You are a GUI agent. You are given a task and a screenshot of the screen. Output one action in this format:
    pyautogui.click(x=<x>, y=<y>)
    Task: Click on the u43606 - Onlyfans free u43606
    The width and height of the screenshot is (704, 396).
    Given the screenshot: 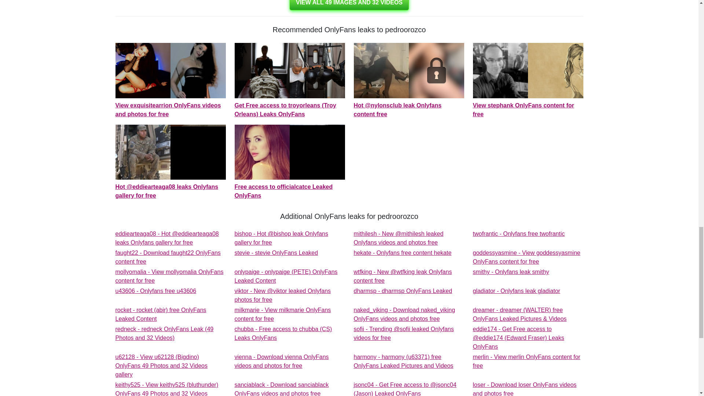 What is the action you would take?
    pyautogui.click(x=276, y=253)
    